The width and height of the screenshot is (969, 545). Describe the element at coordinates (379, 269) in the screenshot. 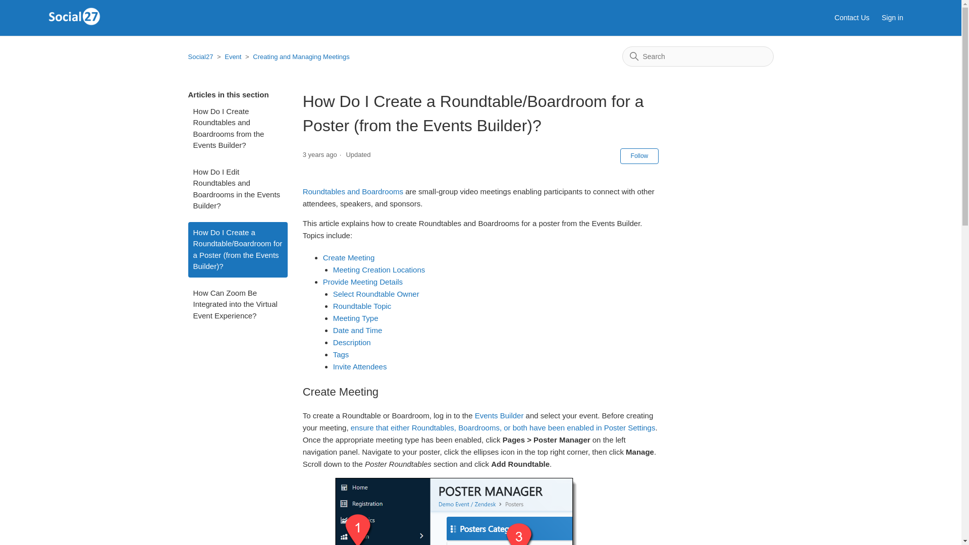

I see `Meeting Creation Locations` at that location.